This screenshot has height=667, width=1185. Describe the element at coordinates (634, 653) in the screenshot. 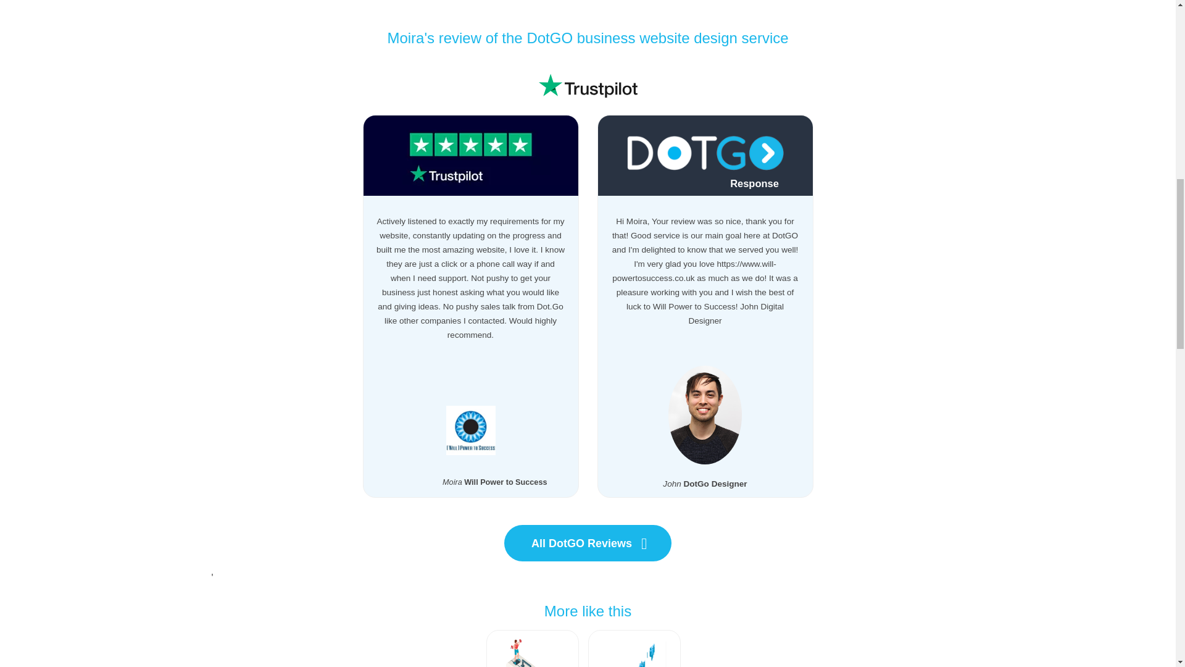

I see `website design in Scotland` at that location.